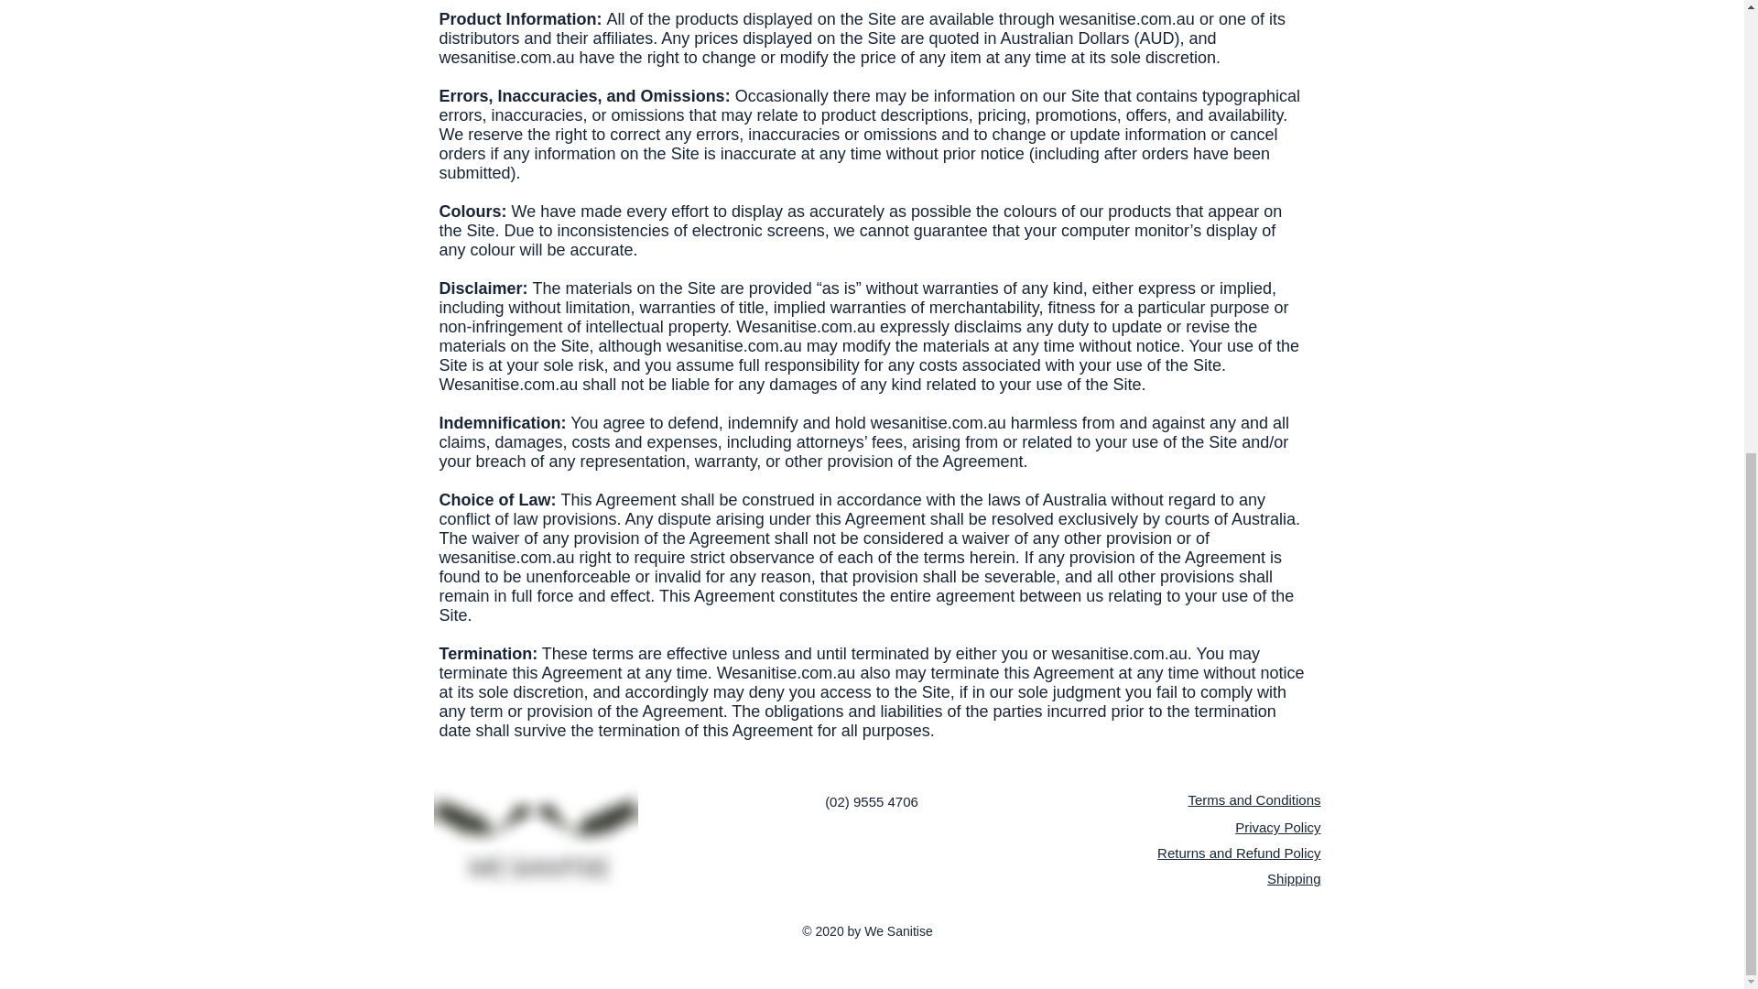 This screenshot has height=989, width=1758. What do you see at coordinates (1253, 800) in the screenshot?
I see `Terms and Conditions` at bounding box center [1253, 800].